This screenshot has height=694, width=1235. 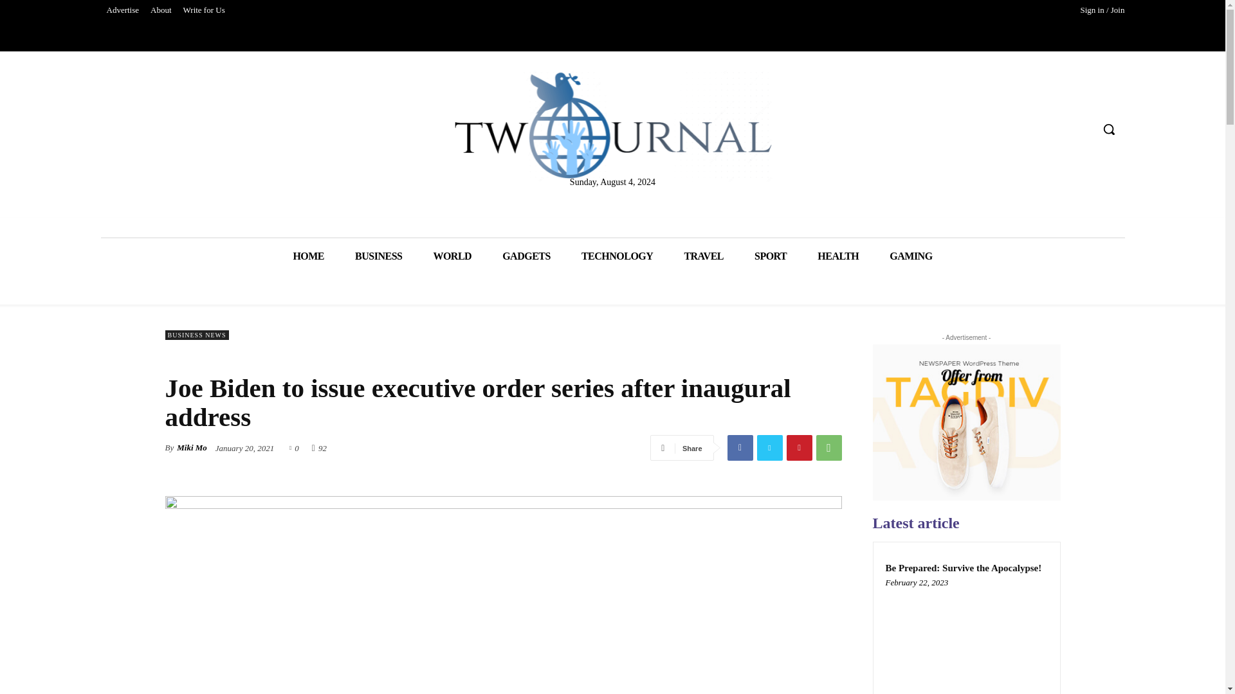 What do you see at coordinates (526, 256) in the screenshot?
I see `GADGETS` at bounding box center [526, 256].